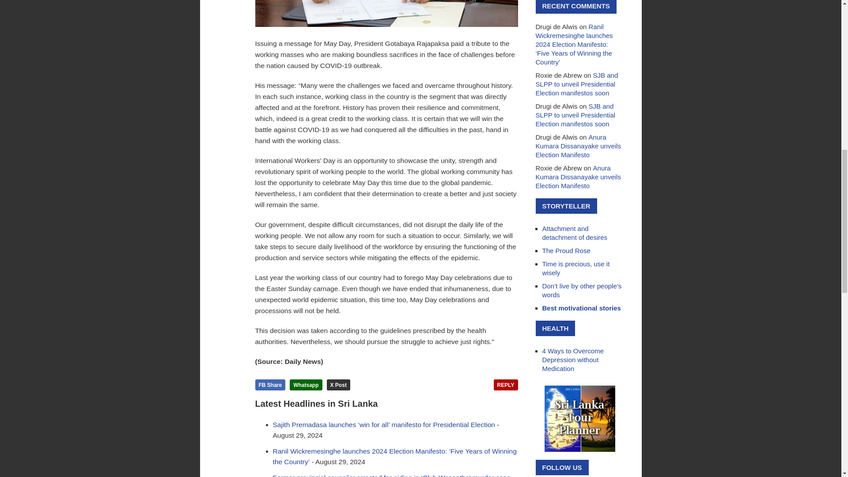 This screenshot has width=848, height=477. Describe the element at coordinates (566, 250) in the screenshot. I see `The Proud Rose` at that location.